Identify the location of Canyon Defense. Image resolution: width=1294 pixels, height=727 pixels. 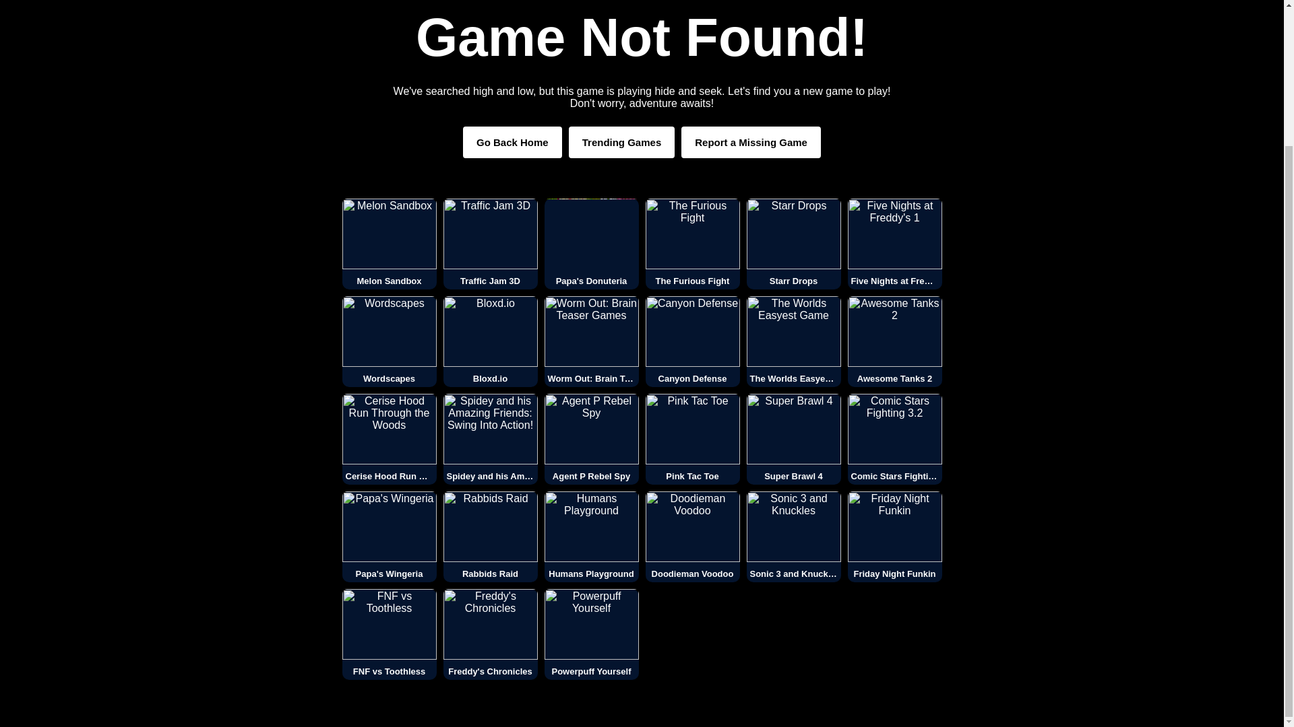
(693, 341).